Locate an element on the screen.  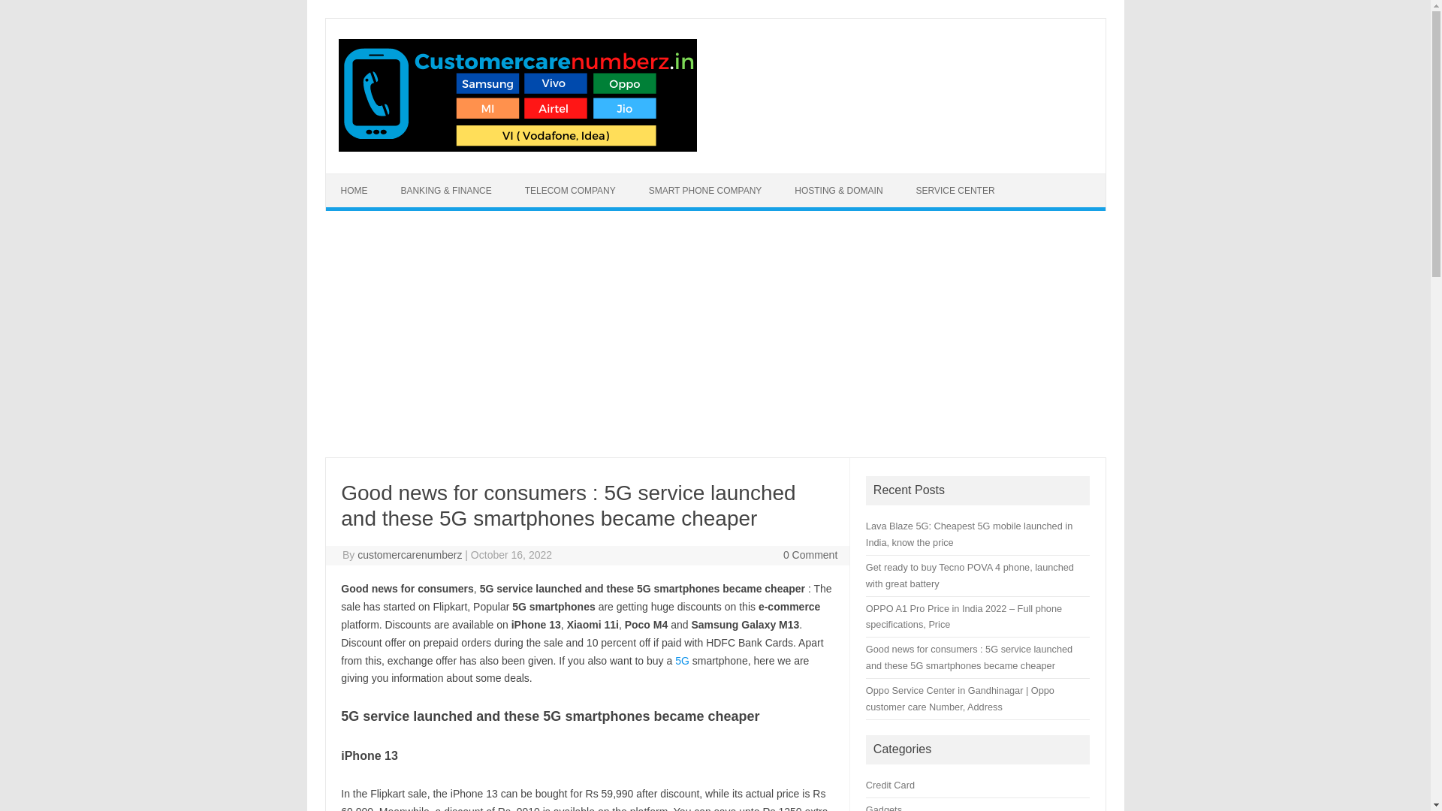
0 Comment is located at coordinates (810, 555).